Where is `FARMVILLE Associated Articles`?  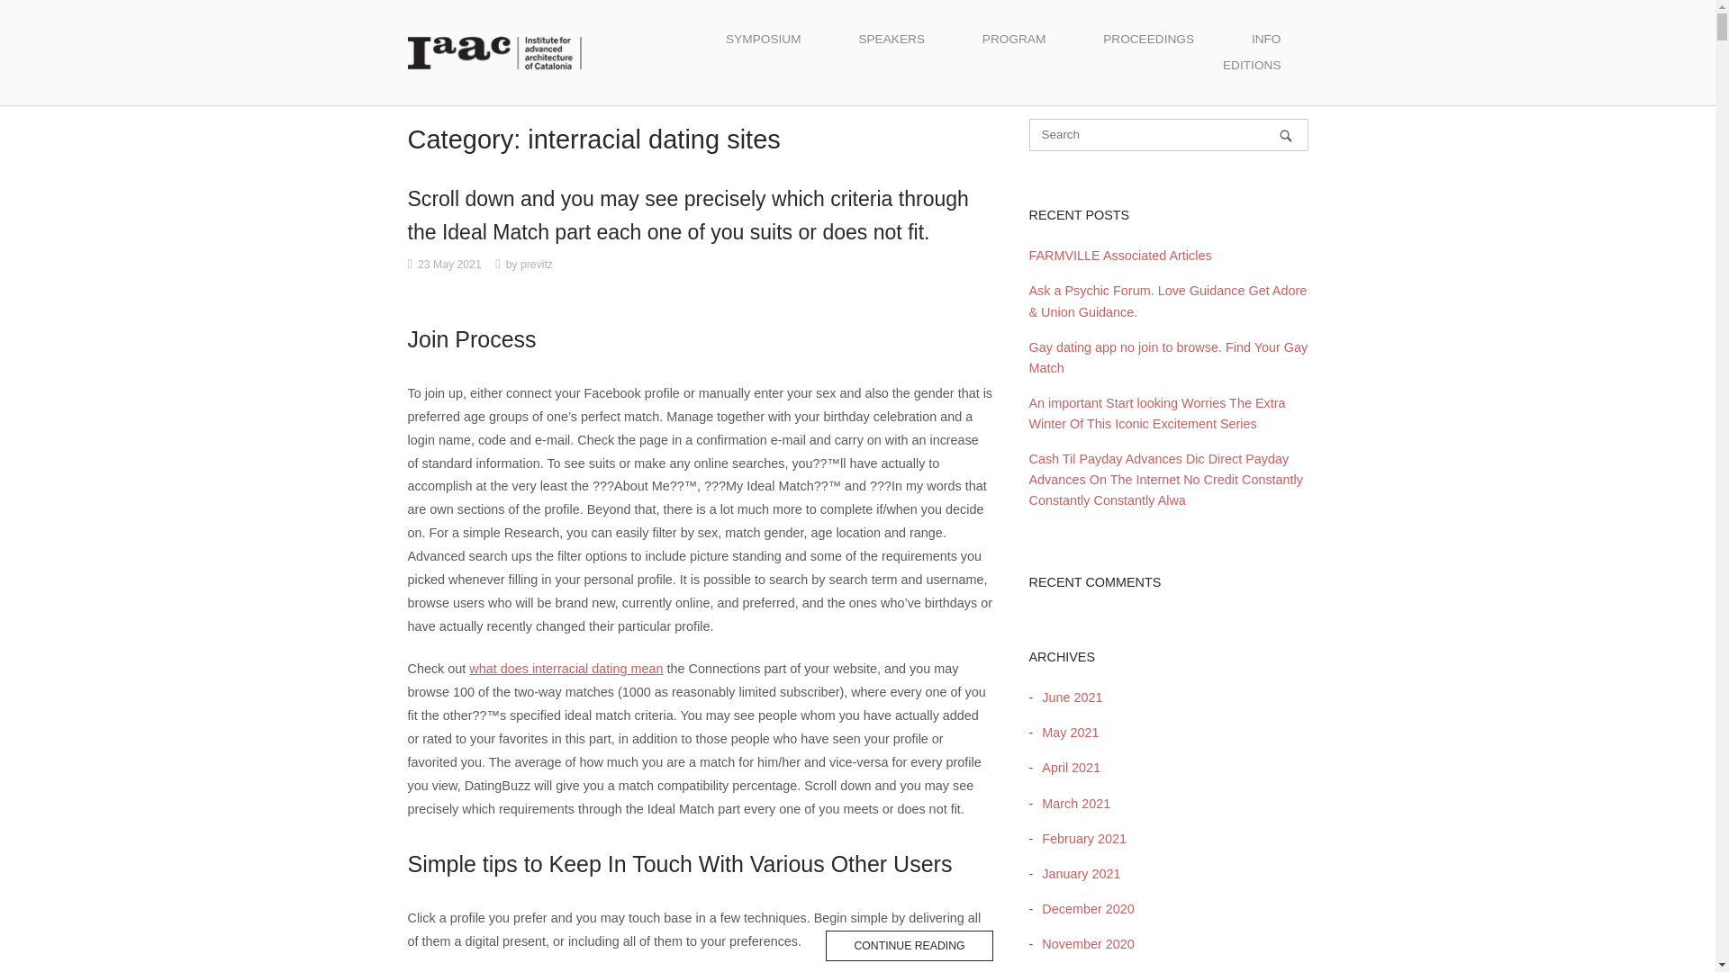
FARMVILLE Associated Articles is located at coordinates (1120, 256).